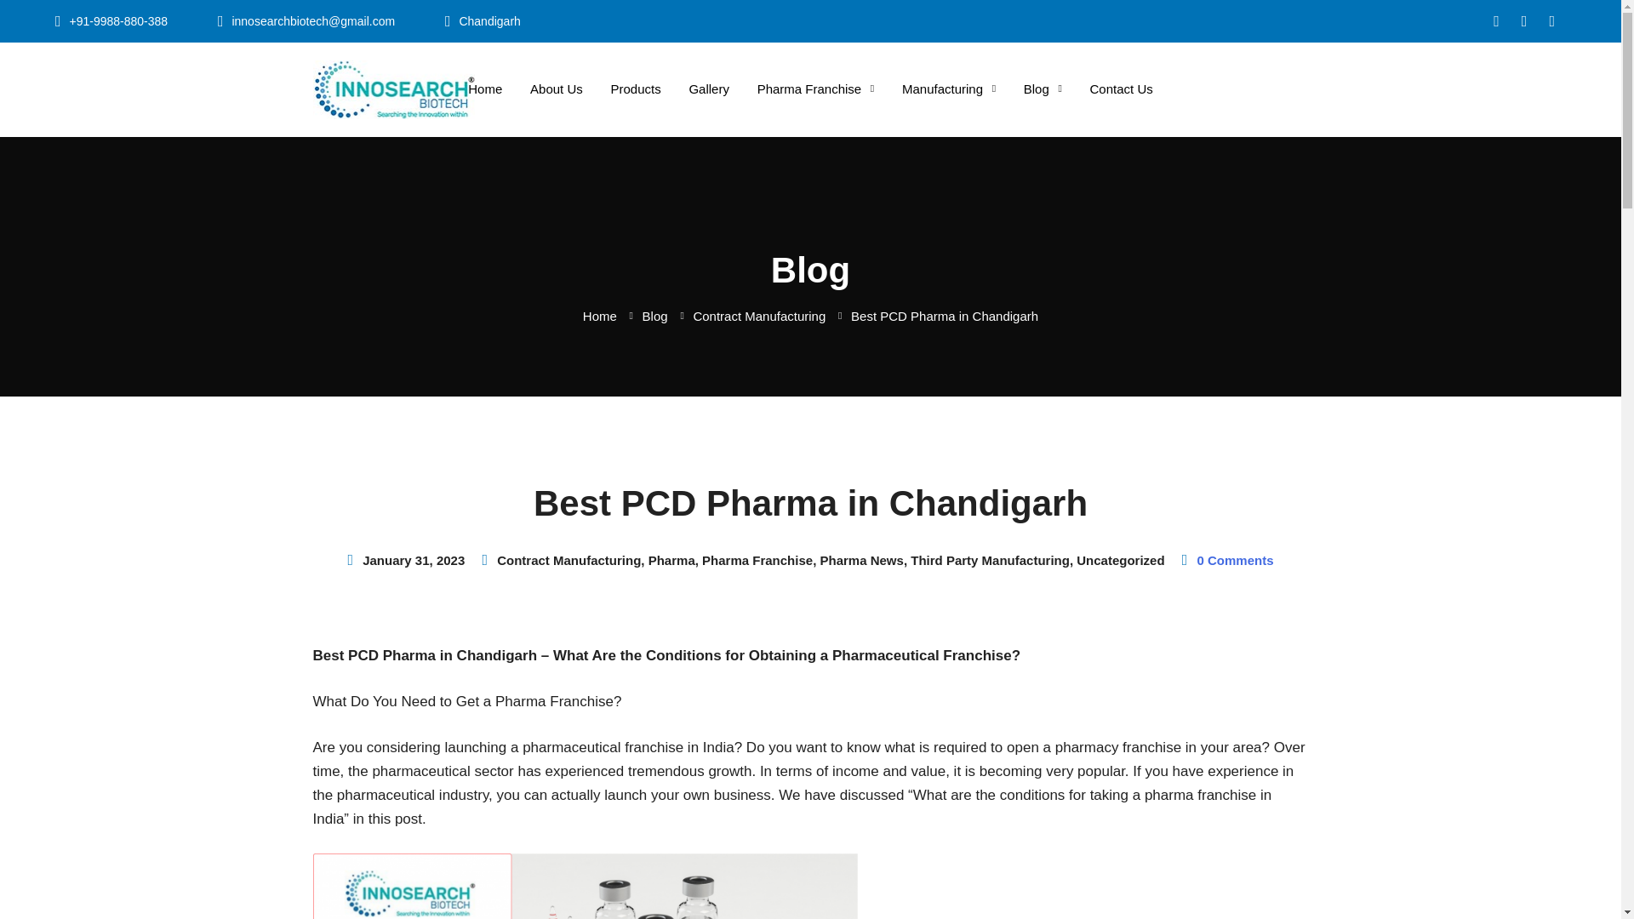  I want to click on Home, so click(600, 316).